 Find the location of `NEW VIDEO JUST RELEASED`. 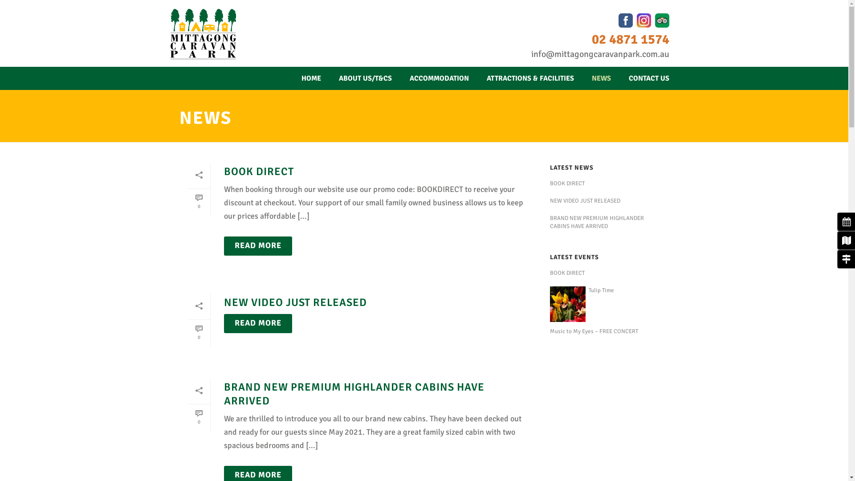

NEW VIDEO JUST RELEASED is located at coordinates (607, 201).